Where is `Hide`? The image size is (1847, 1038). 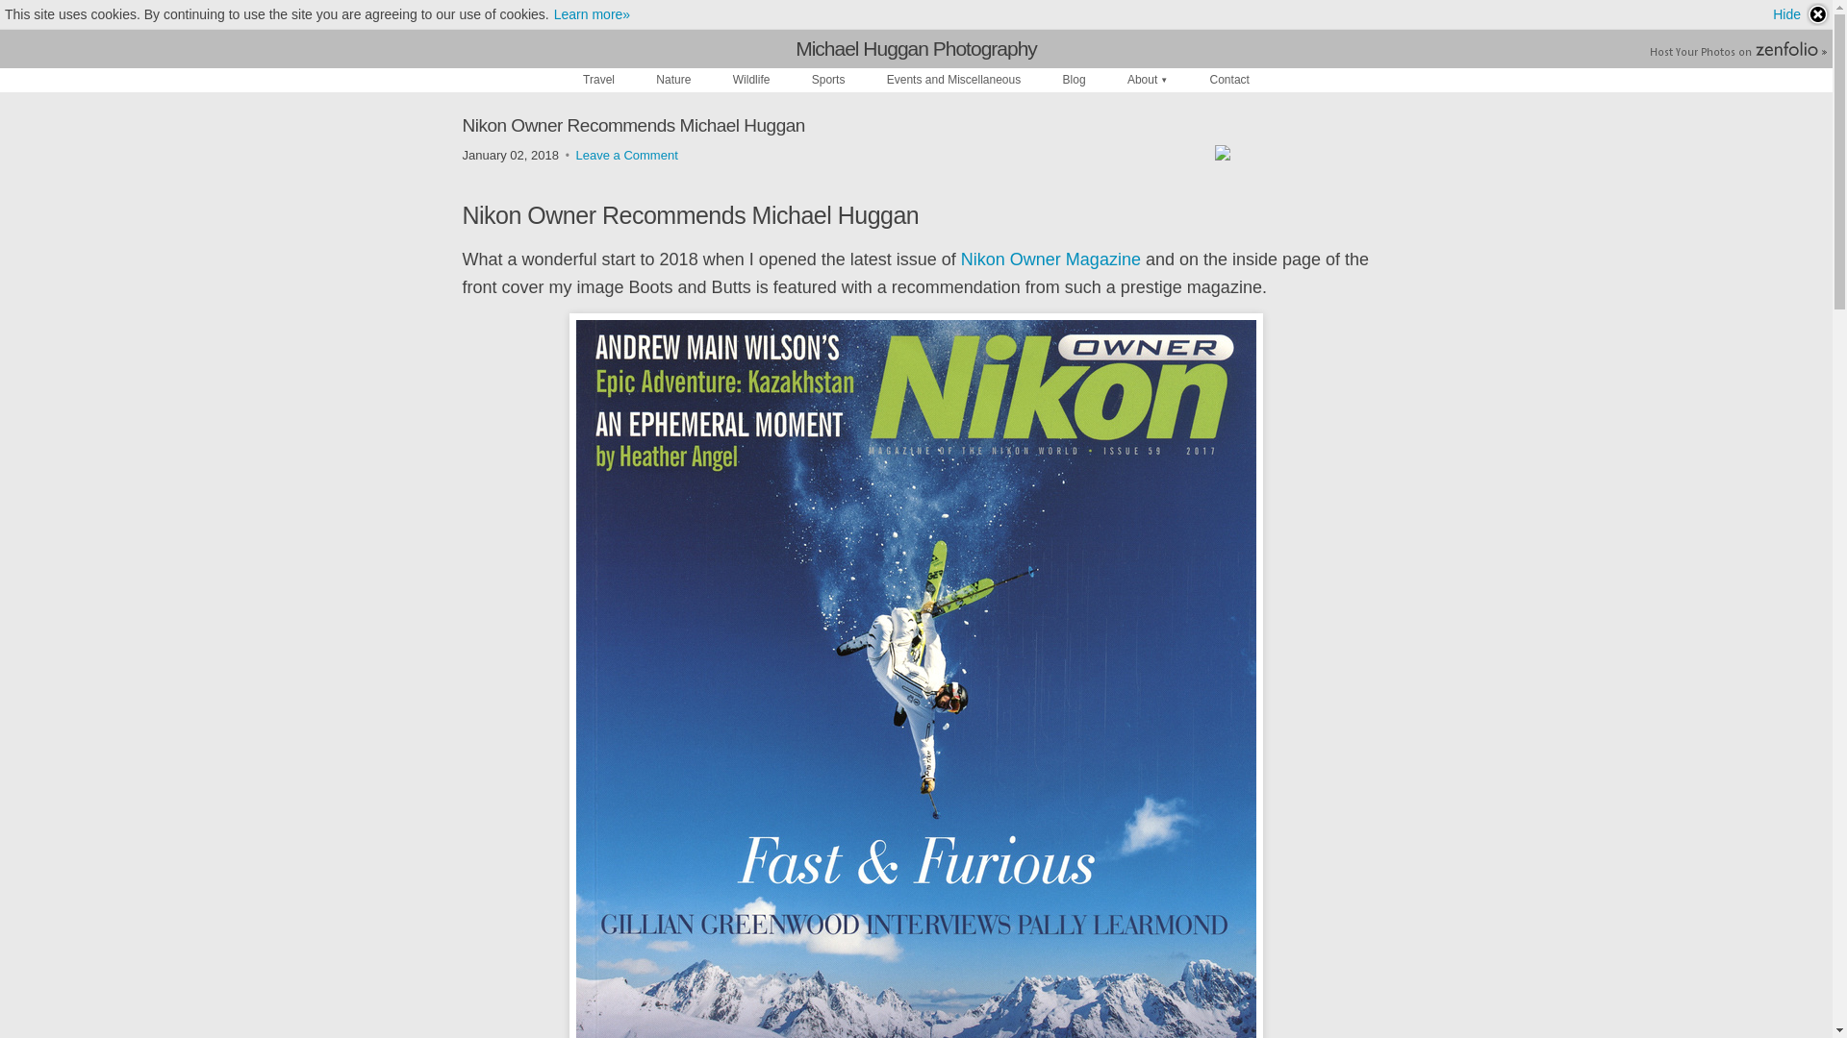
Hide is located at coordinates (1801, 14).